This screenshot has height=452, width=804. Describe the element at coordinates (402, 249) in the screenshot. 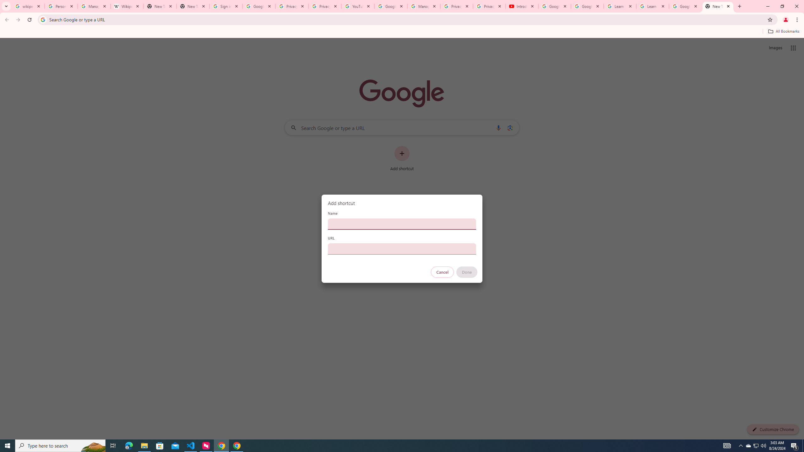

I see `URL` at that location.